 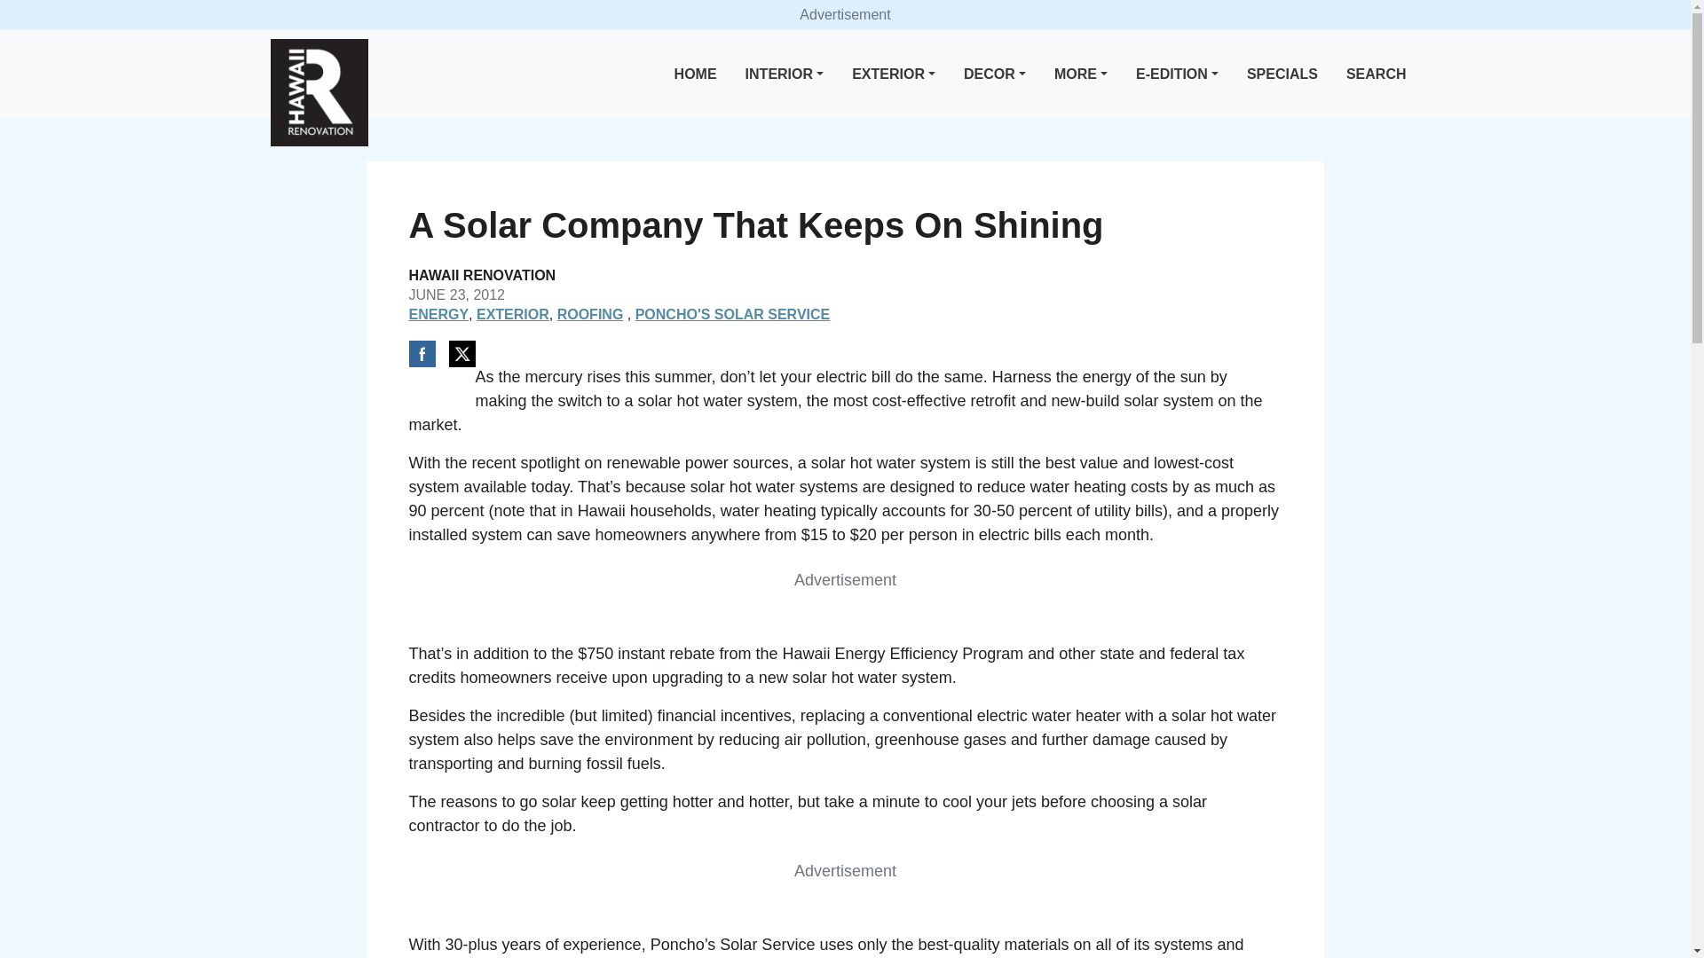 What do you see at coordinates (893, 75) in the screenshot?
I see `EXTERIOR` at bounding box center [893, 75].